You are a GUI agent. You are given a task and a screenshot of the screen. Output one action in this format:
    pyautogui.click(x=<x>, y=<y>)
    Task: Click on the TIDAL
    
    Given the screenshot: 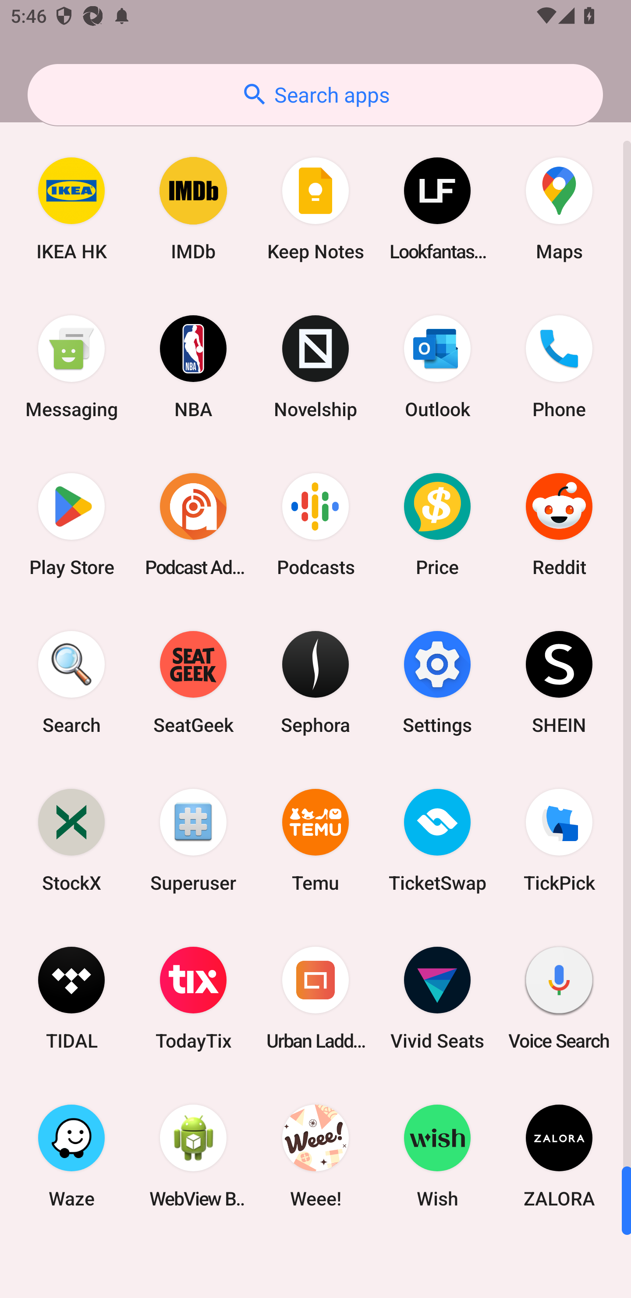 What is the action you would take?
    pyautogui.click(x=71, y=998)
    